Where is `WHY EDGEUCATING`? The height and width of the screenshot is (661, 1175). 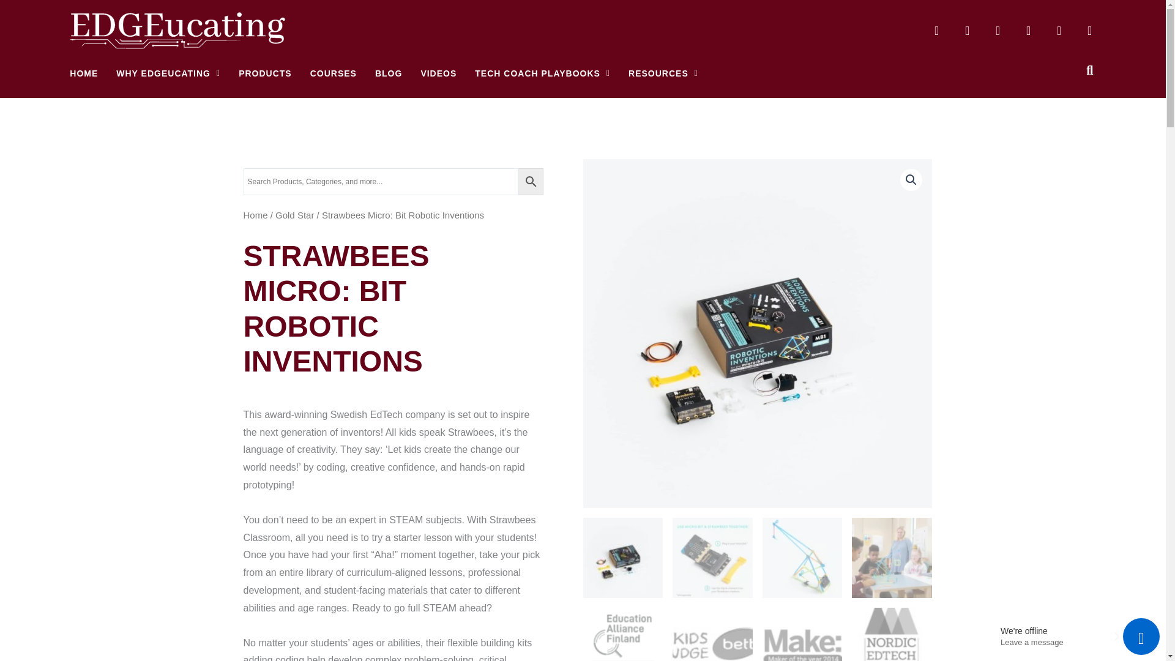 WHY EDGEUCATING is located at coordinates (168, 73).